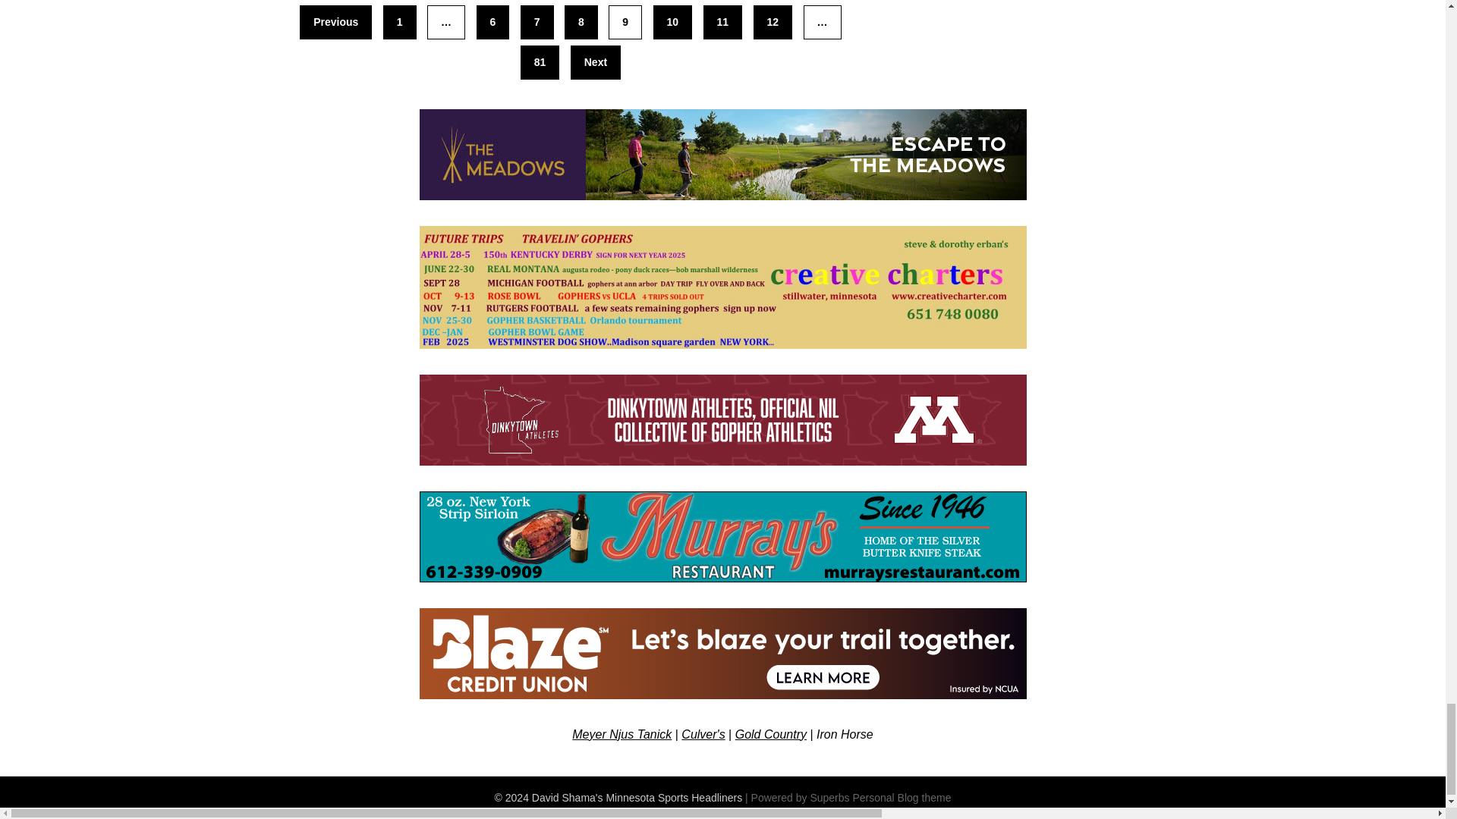 The image size is (1457, 819). Describe the element at coordinates (581, 21) in the screenshot. I see `8` at that location.